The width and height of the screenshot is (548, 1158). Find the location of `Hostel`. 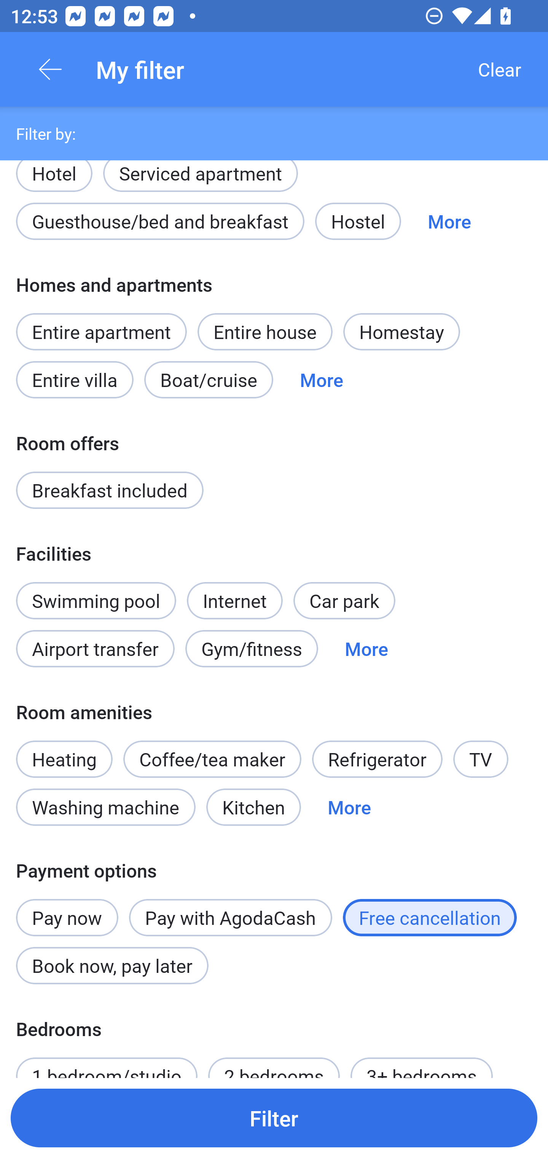

Hostel is located at coordinates (358, 221).